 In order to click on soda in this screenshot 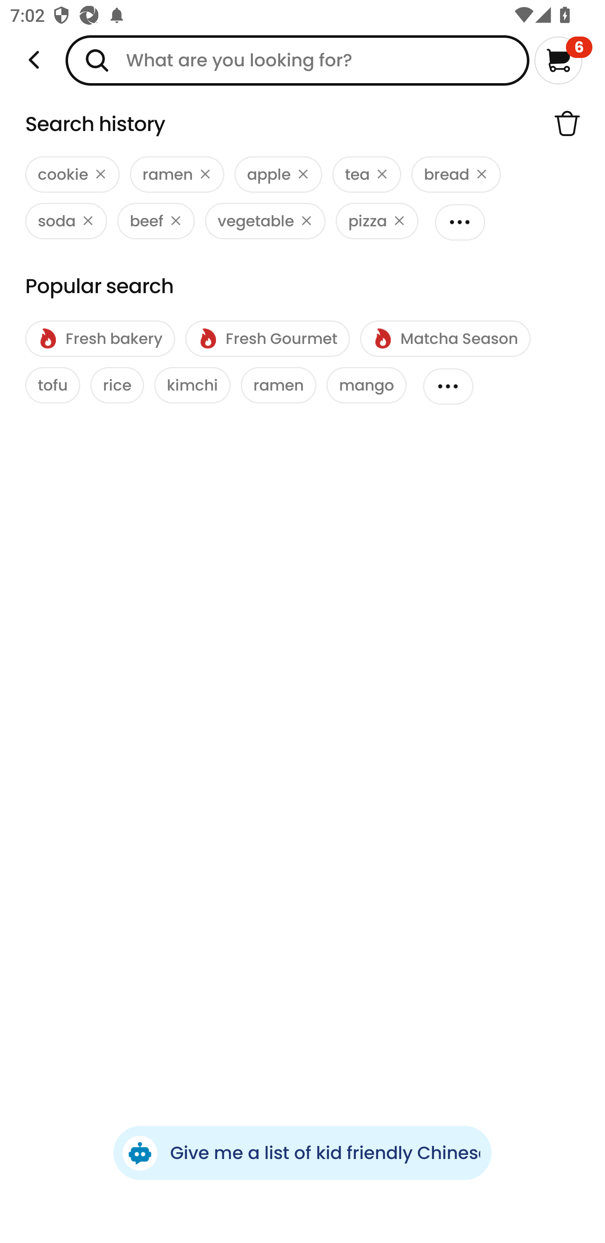, I will do `click(66, 221)`.